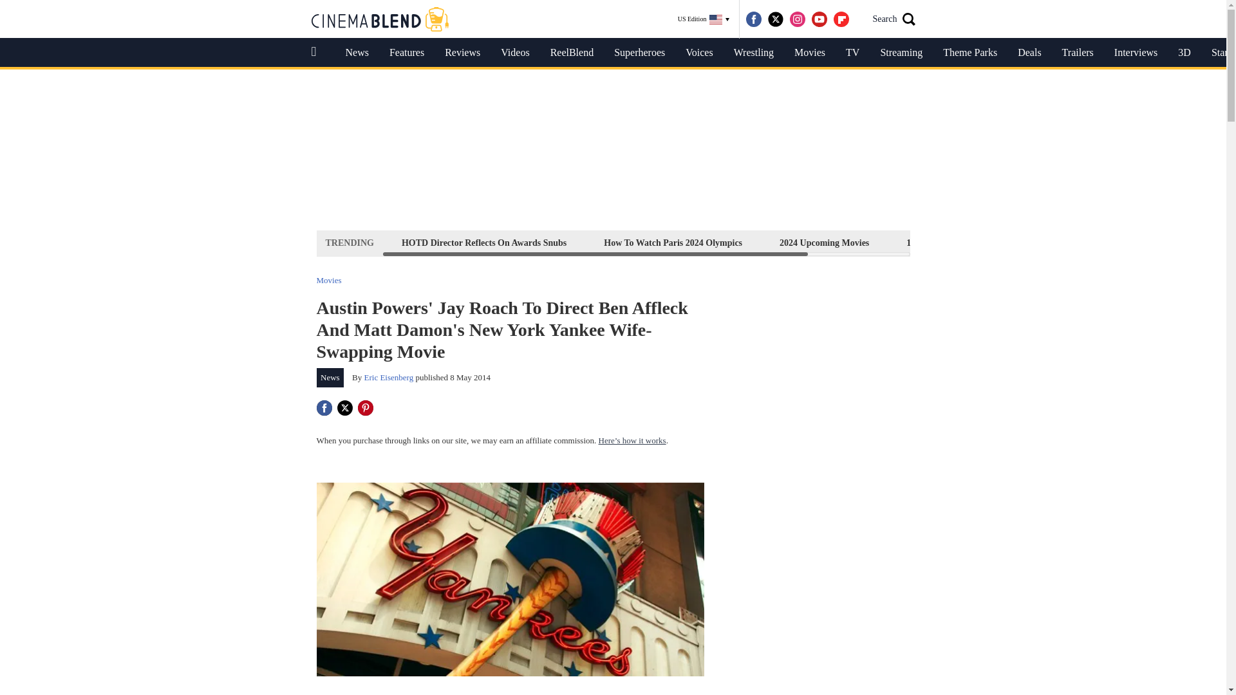 This screenshot has height=695, width=1236. Describe the element at coordinates (824, 243) in the screenshot. I see `2024 Upcoming Movies` at that location.